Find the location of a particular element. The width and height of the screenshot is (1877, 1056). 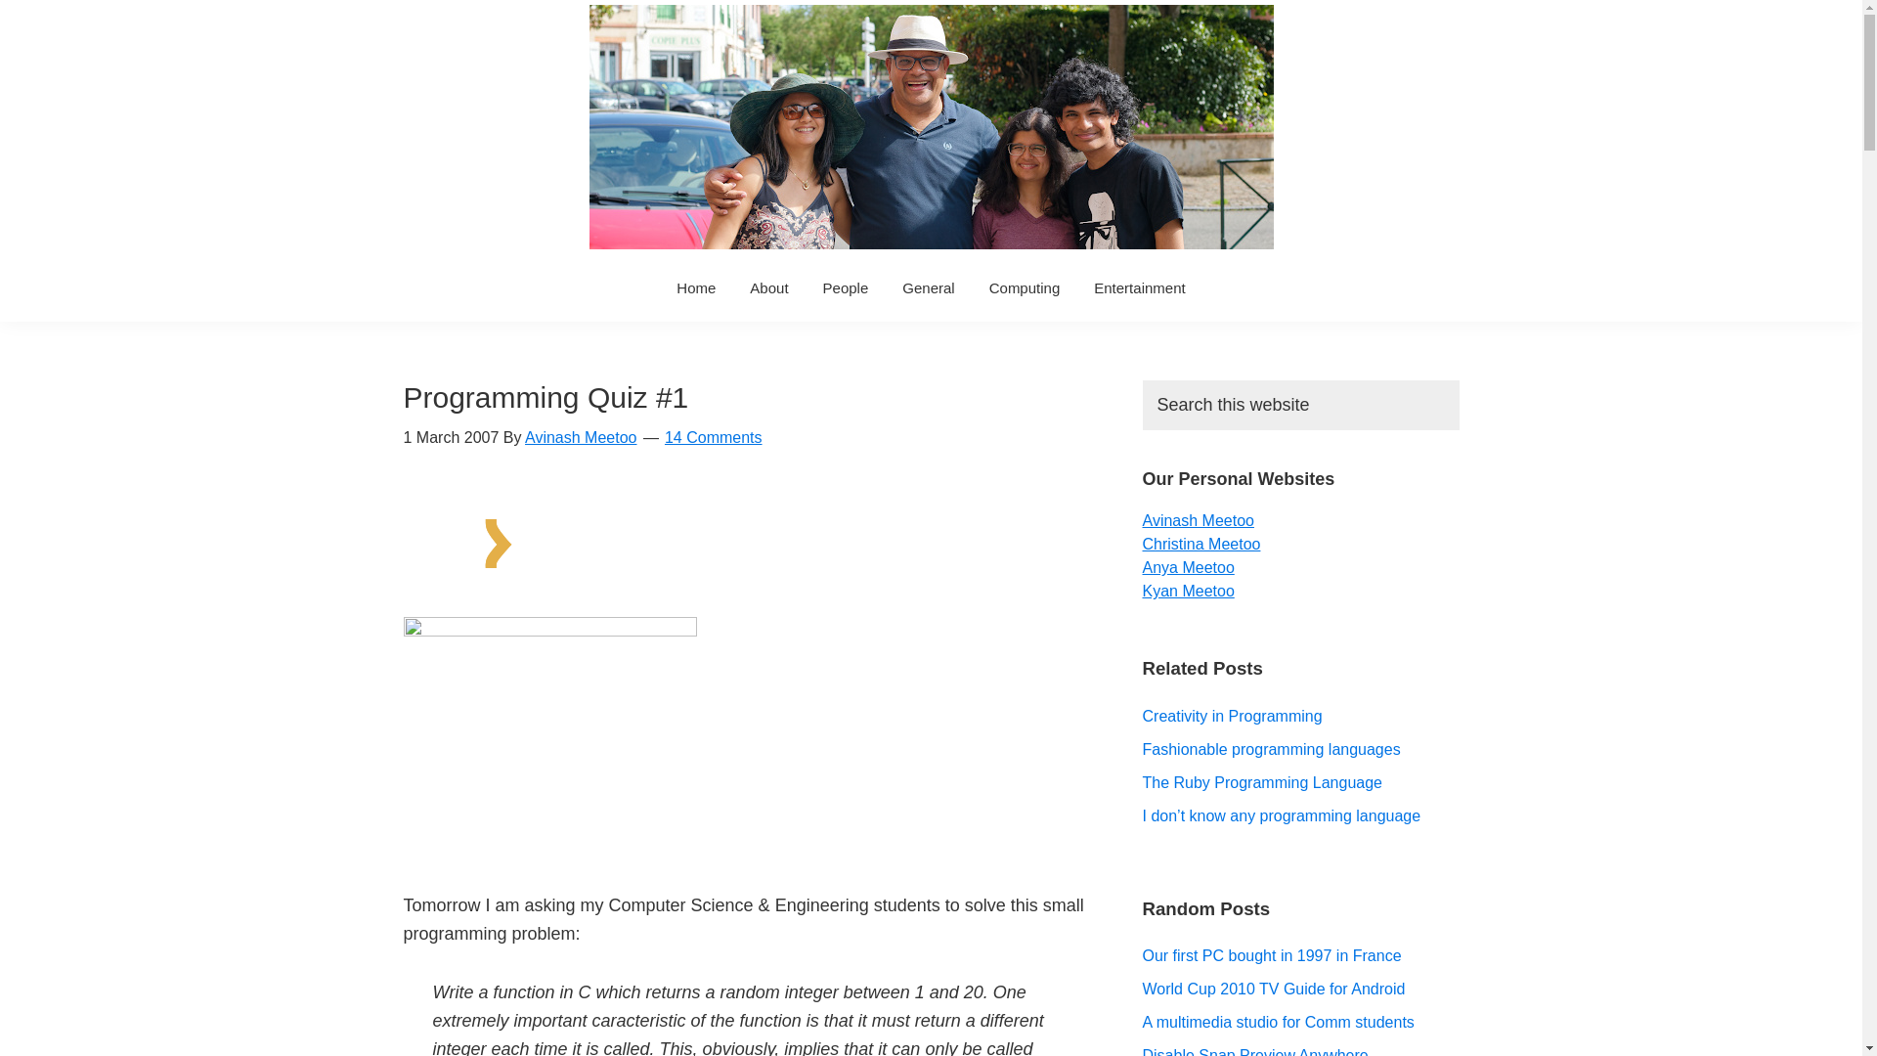

The Ruby Programming Language is located at coordinates (1261, 782).